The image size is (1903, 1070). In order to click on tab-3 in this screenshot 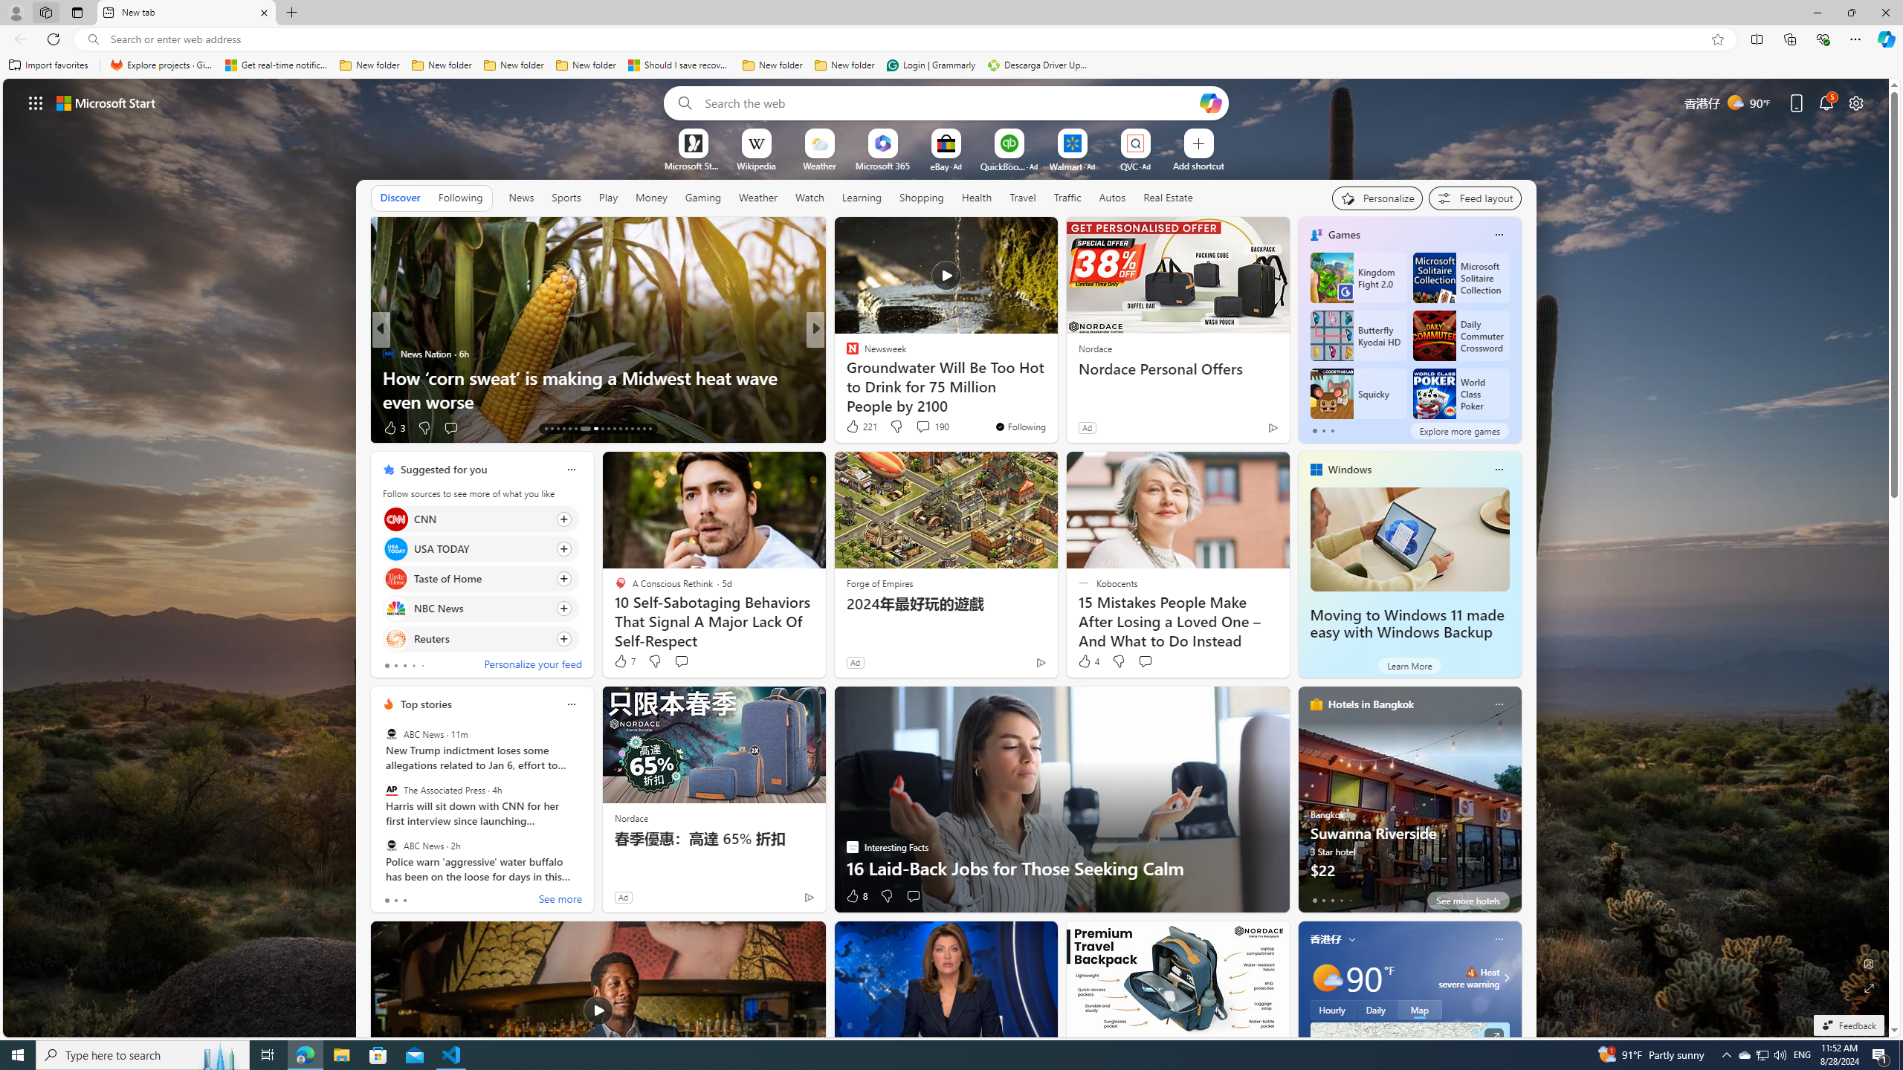, I will do `click(1340, 901)`.